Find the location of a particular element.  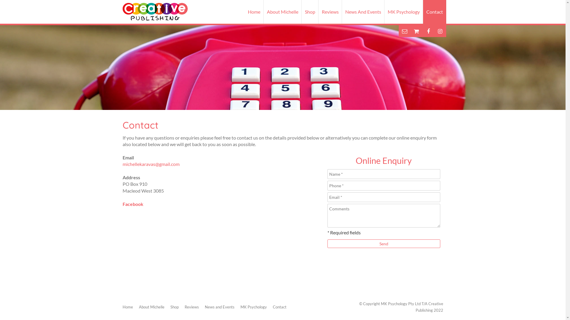

Facebook is located at coordinates (133, 204).